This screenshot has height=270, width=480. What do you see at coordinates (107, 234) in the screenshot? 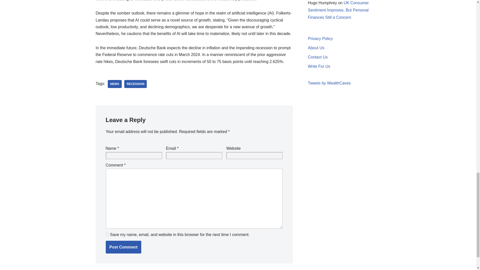
I see `yes` at bounding box center [107, 234].